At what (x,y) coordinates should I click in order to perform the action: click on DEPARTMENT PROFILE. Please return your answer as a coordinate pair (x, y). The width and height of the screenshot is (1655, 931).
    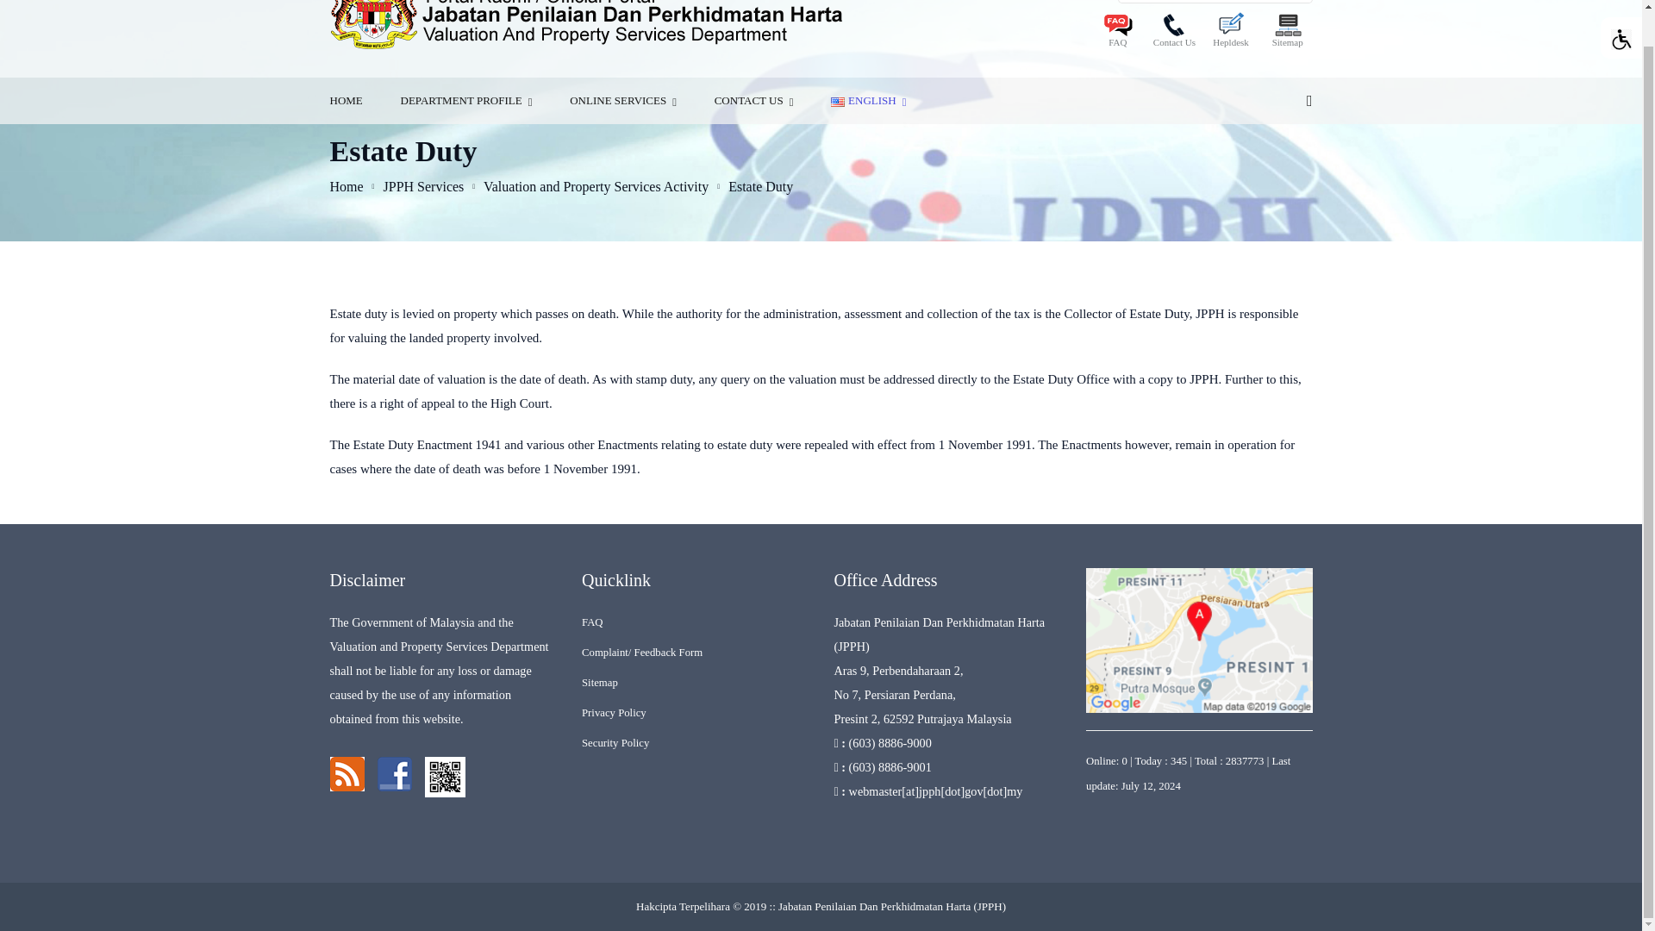
    Looking at the image, I should click on (466, 100).